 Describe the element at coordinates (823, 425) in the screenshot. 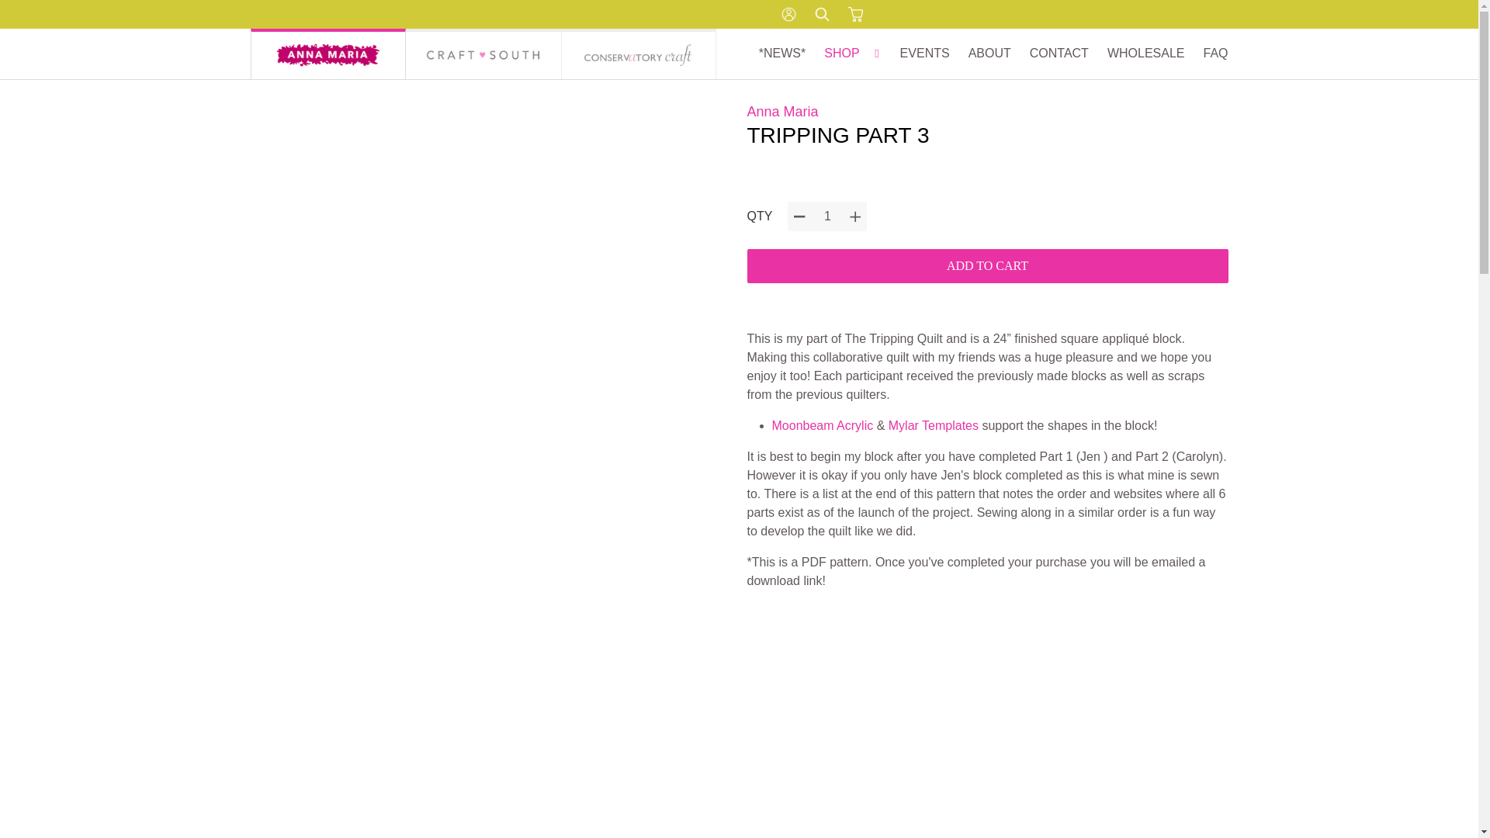

I see `Moonbeam Acrylic Template Set` at that location.